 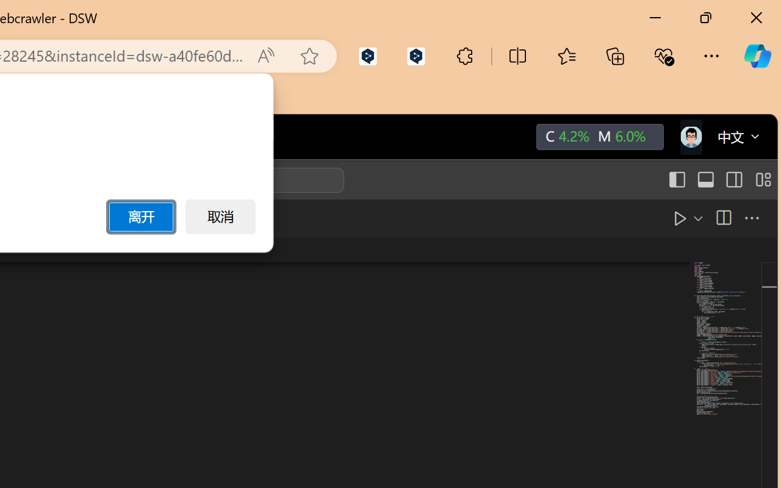 What do you see at coordinates (694, 218) in the screenshot?
I see `Open Changes` at bounding box center [694, 218].